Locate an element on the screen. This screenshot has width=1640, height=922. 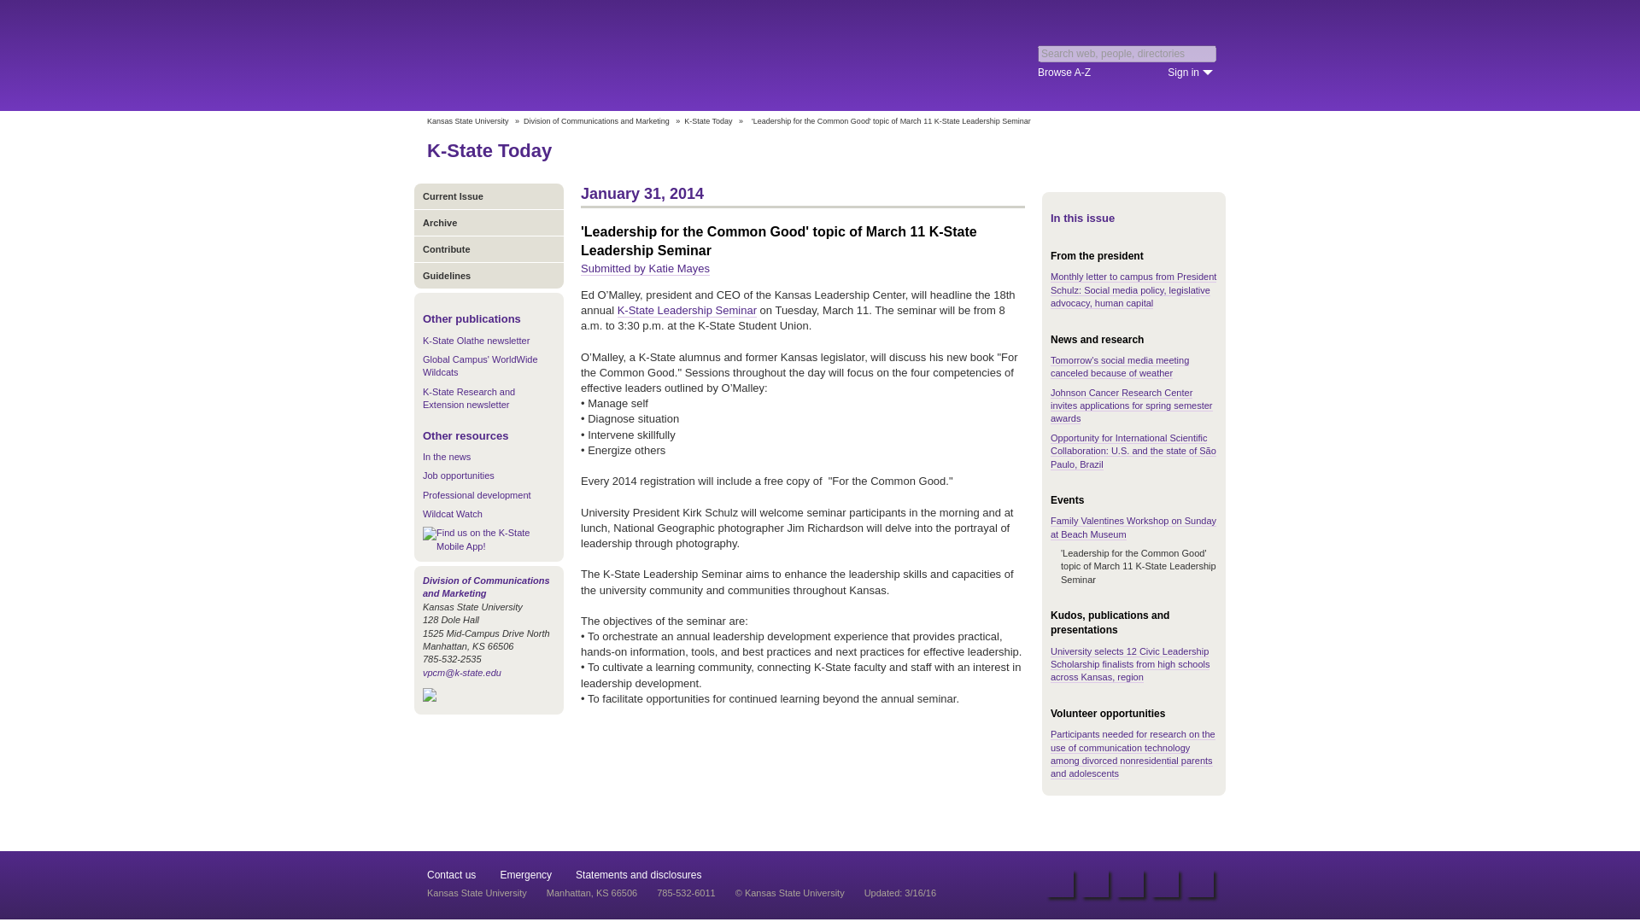
Archive is located at coordinates (489, 222).